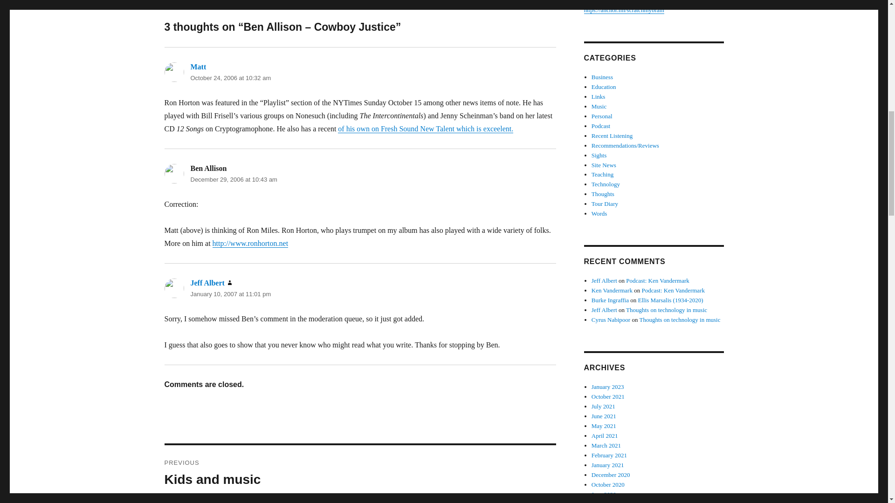 Image resolution: width=895 pixels, height=503 pixels. Describe the element at coordinates (603, 194) in the screenshot. I see `Thoughts` at that location.